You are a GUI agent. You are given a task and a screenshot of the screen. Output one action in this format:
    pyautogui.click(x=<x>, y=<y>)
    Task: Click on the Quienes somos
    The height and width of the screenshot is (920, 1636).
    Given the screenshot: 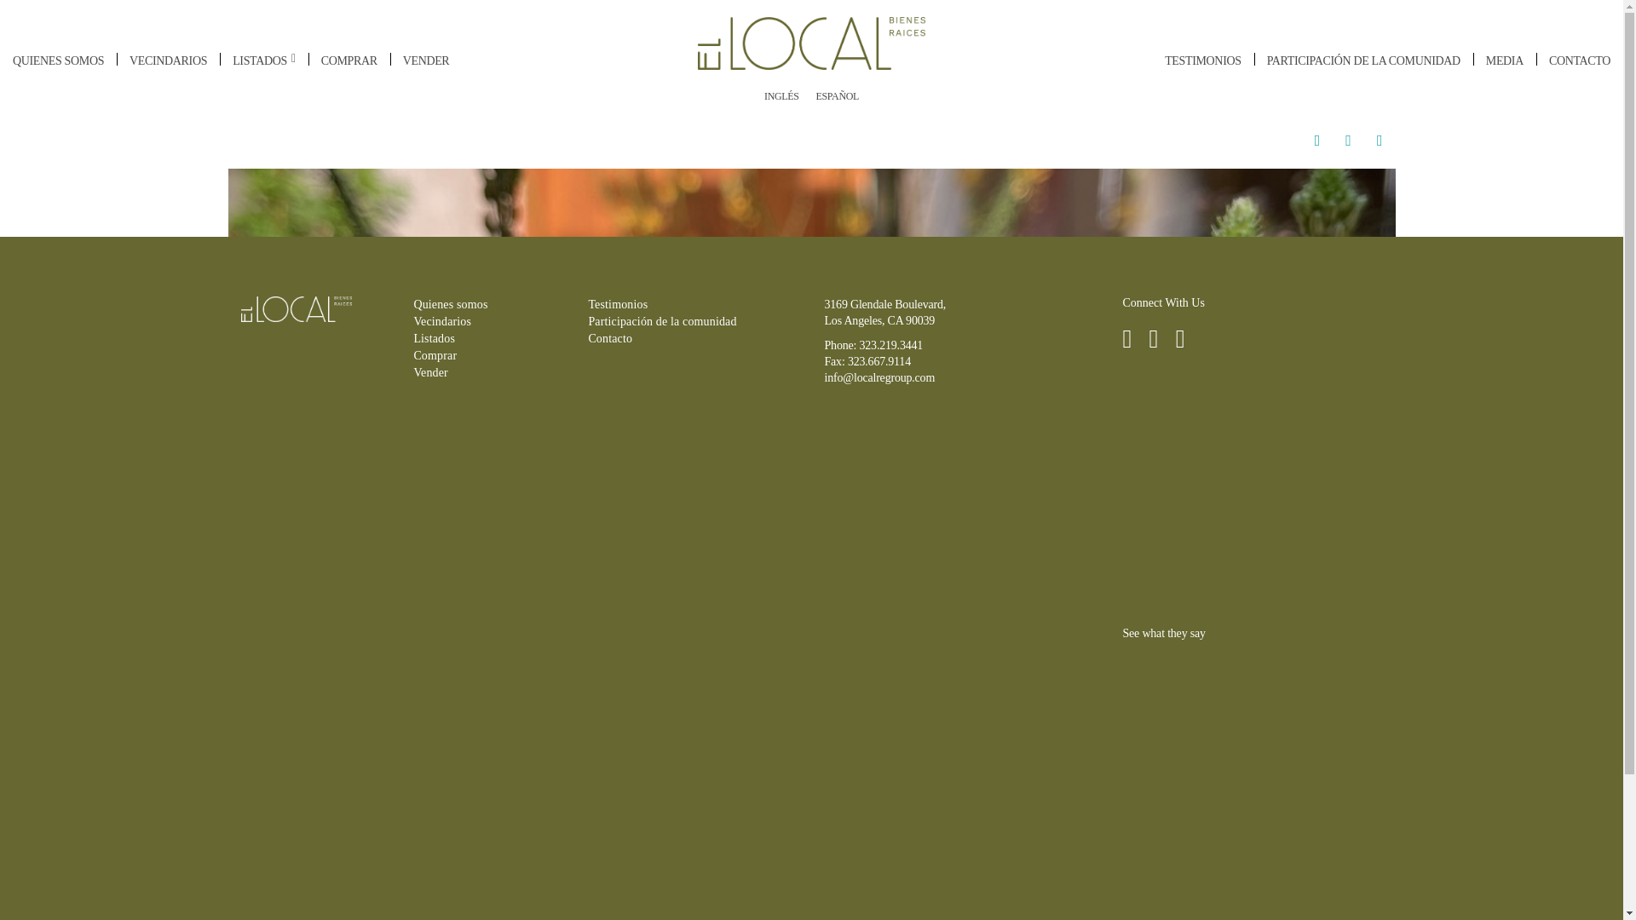 What is the action you would take?
    pyautogui.click(x=58, y=61)
    